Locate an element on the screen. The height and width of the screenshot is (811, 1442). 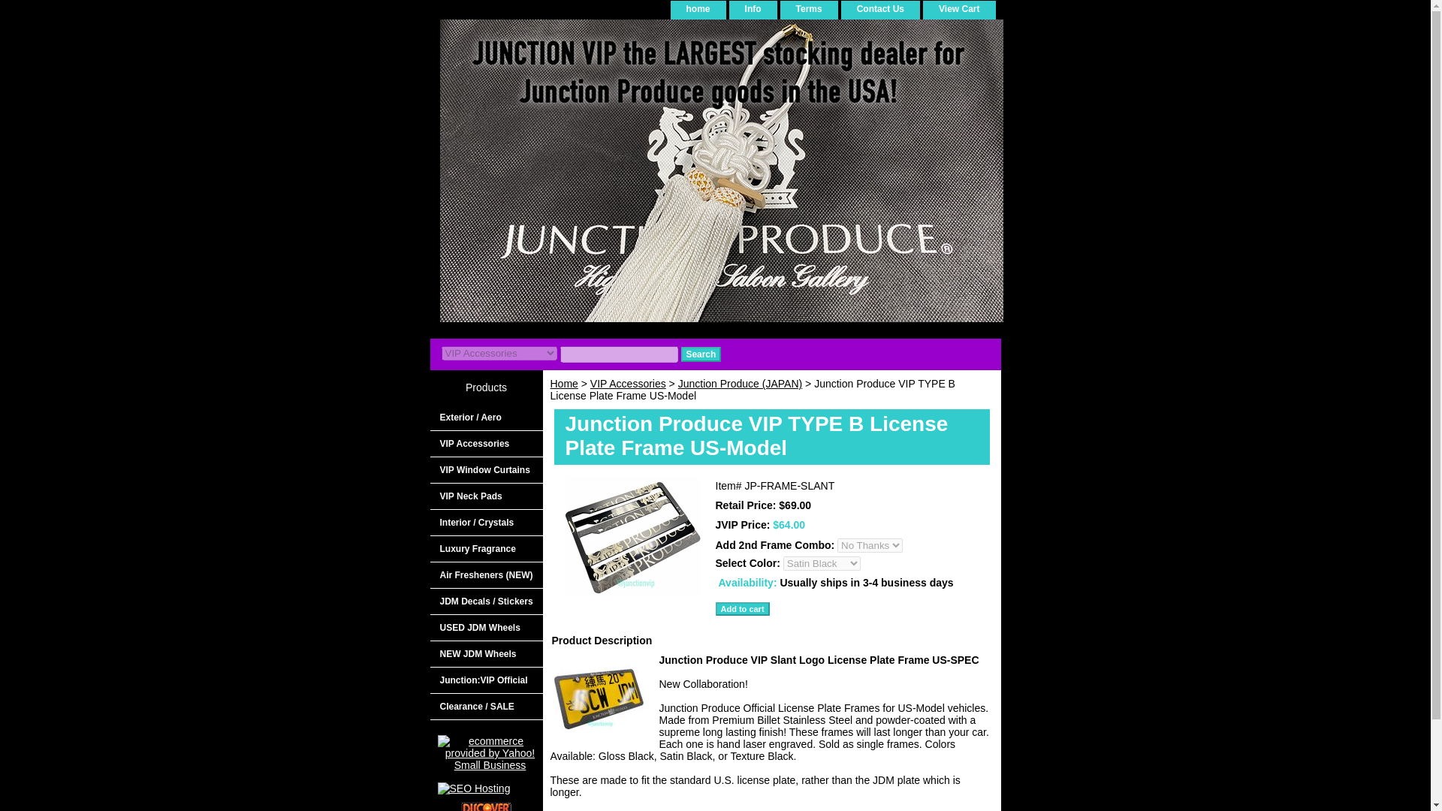
View Cart is located at coordinates (959, 9).